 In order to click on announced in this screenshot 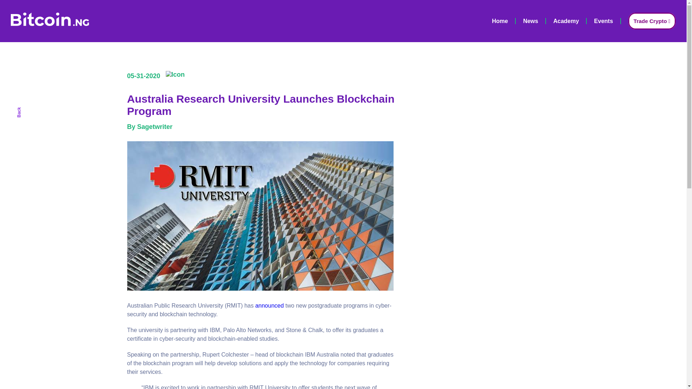, I will do `click(270, 305)`.